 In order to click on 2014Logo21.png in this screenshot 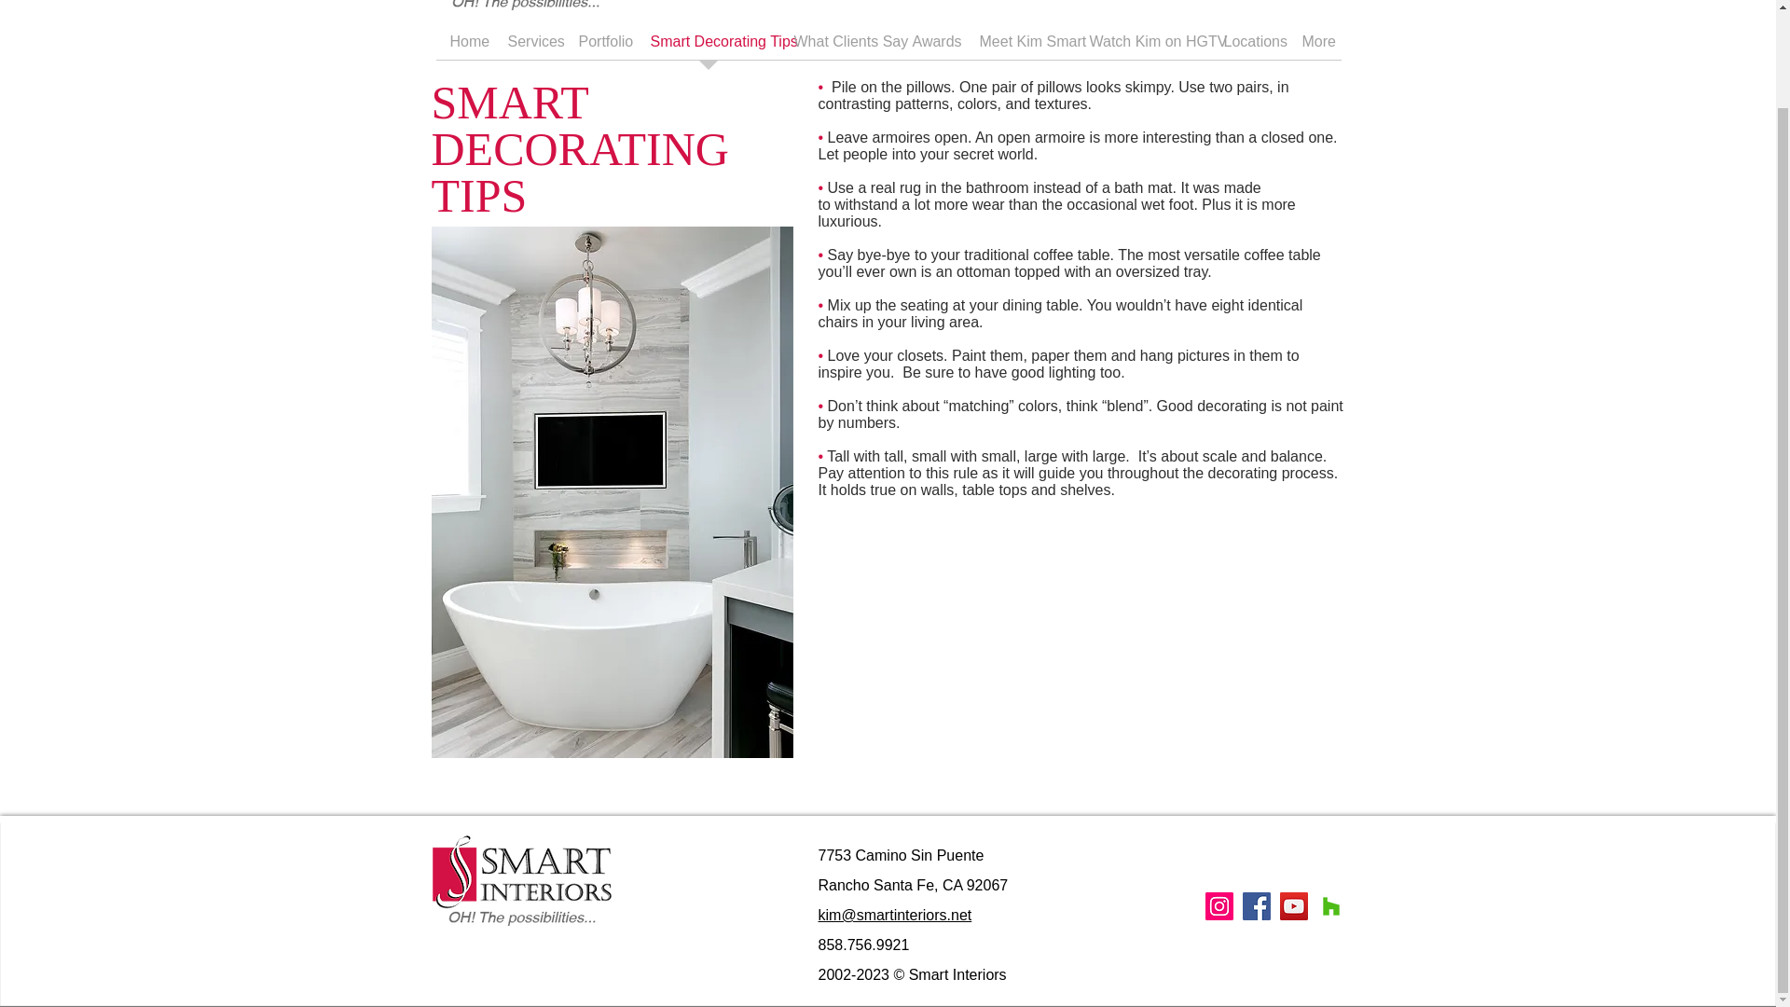, I will do `click(522, 882)`.